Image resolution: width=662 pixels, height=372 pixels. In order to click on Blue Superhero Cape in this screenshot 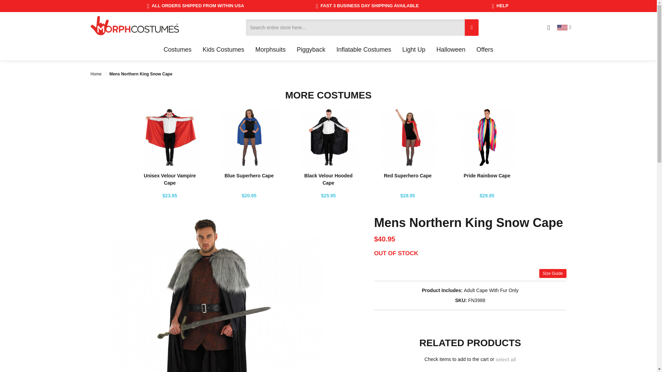, I will do `click(249, 176)`.